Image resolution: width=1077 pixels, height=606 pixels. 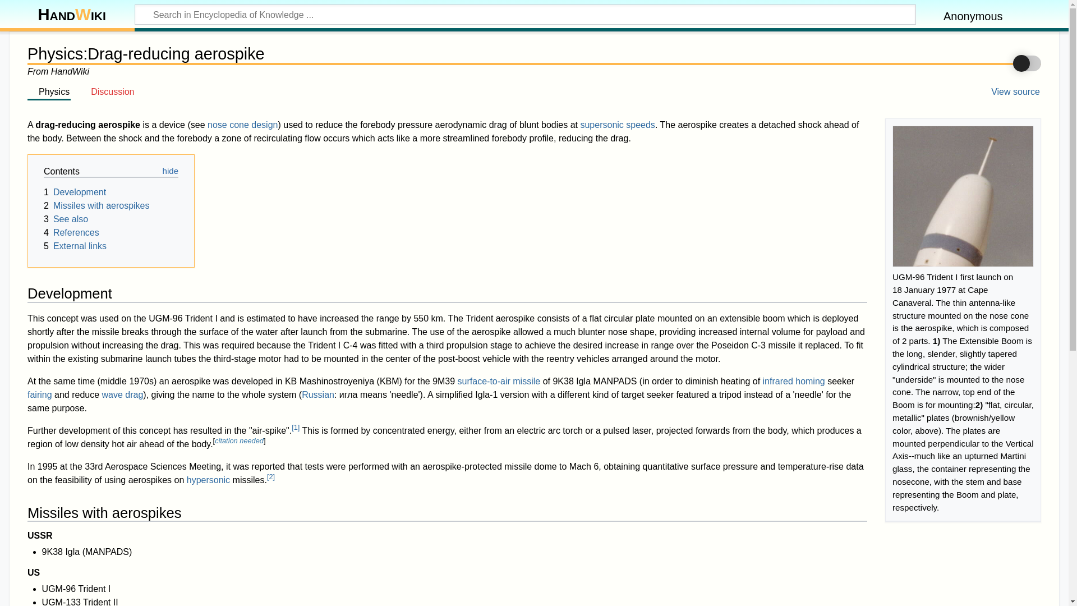 What do you see at coordinates (617, 125) in the screenshot?
I see `Supersonic speed` at bounding box center [617, 125].